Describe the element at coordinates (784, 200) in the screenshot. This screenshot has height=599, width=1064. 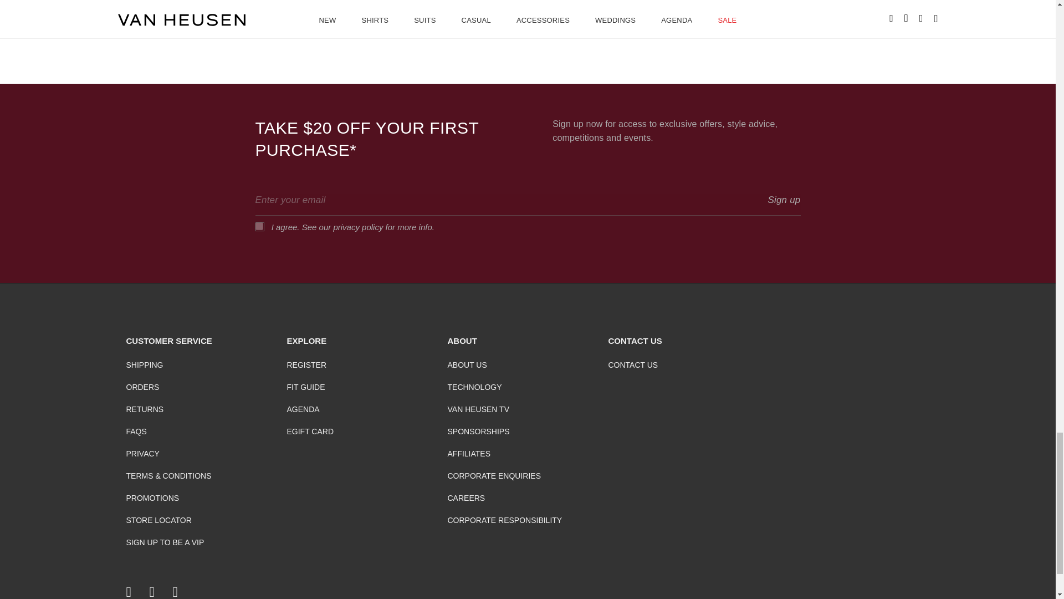
I see `Subscribe` at that location.